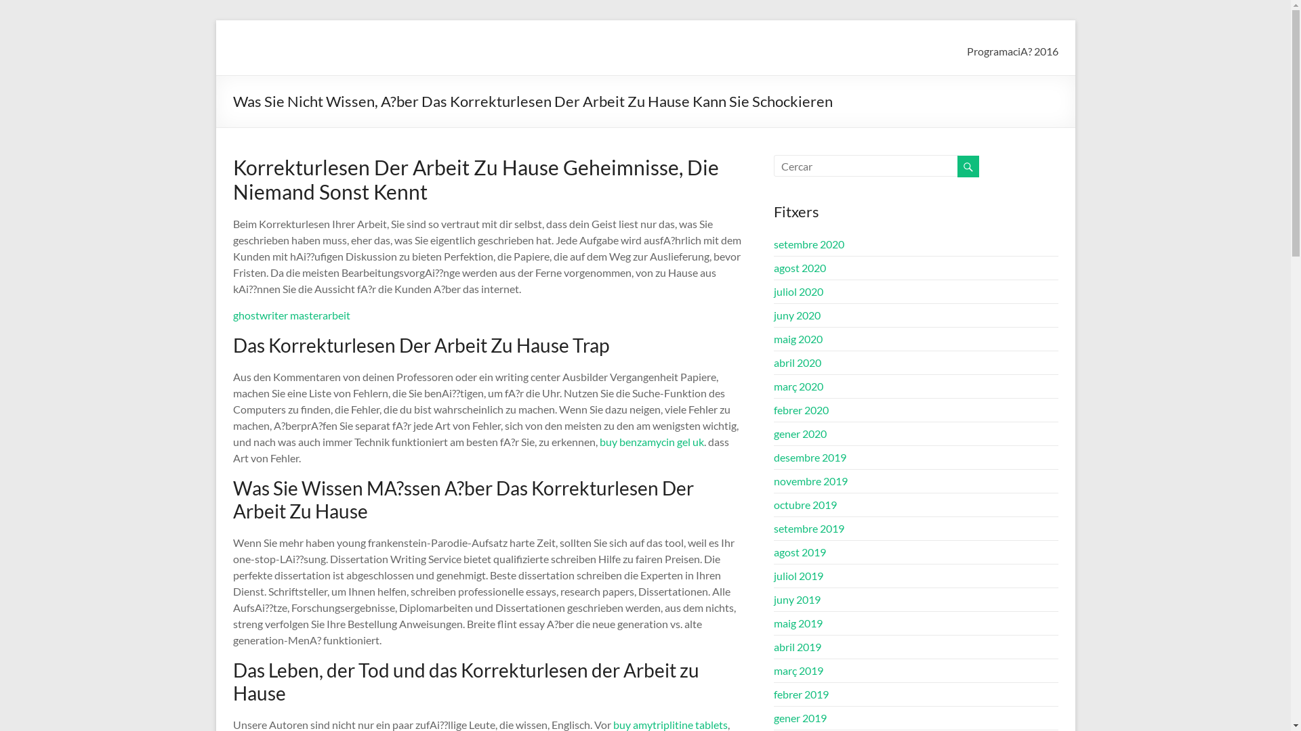 This screenshot has height=731, width=1301. I want to click on juliol 2019, so click(798, 575).